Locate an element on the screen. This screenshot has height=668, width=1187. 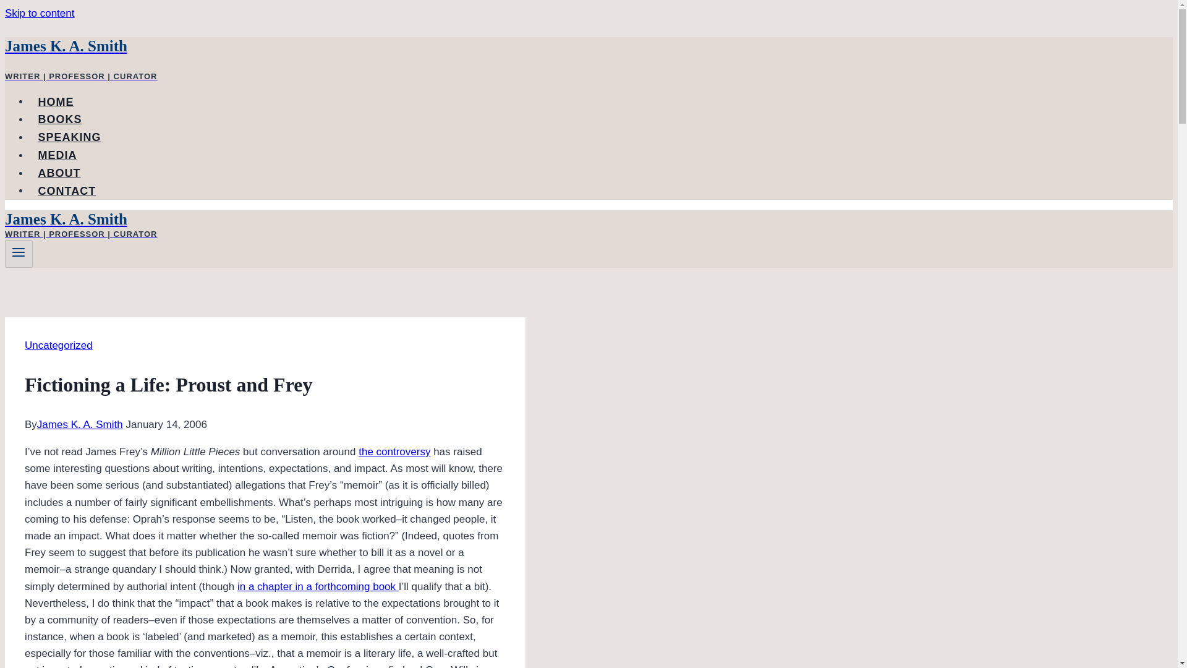
HOME is located at coordinates (56, 101).